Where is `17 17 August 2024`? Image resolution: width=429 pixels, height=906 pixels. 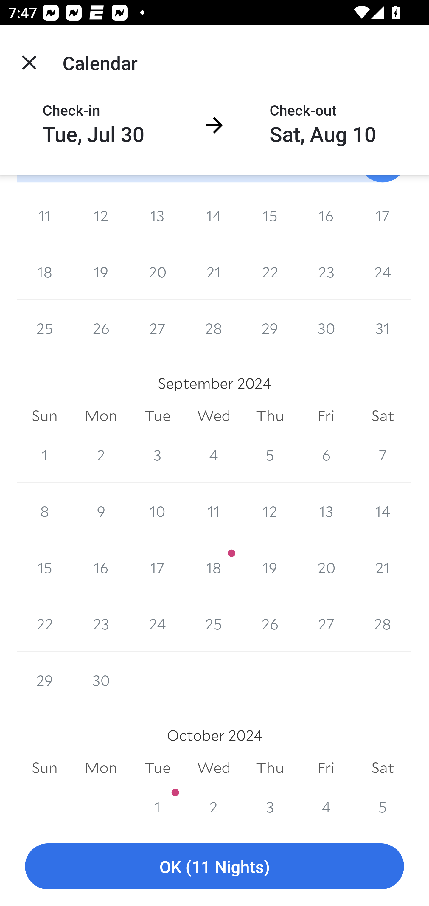 17 17 August 2024 is located at coordinates (383, 215).